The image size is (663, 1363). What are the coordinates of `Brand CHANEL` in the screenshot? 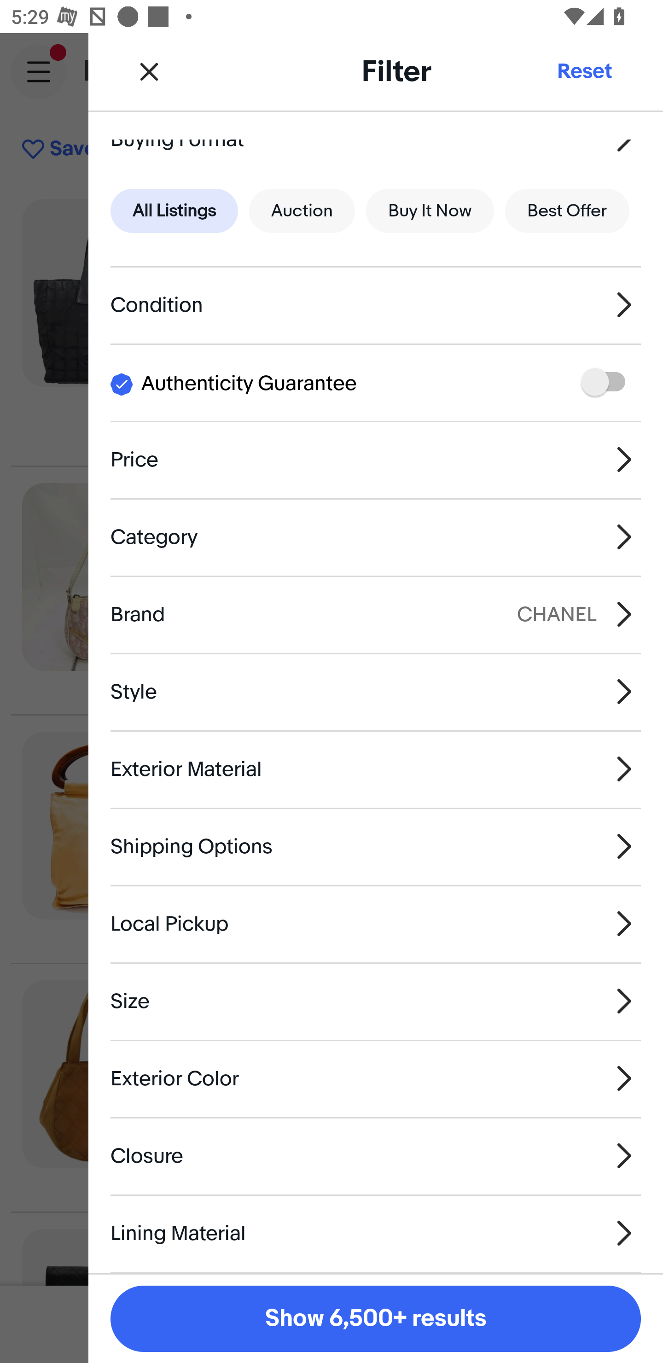 It's located at (376, 614).